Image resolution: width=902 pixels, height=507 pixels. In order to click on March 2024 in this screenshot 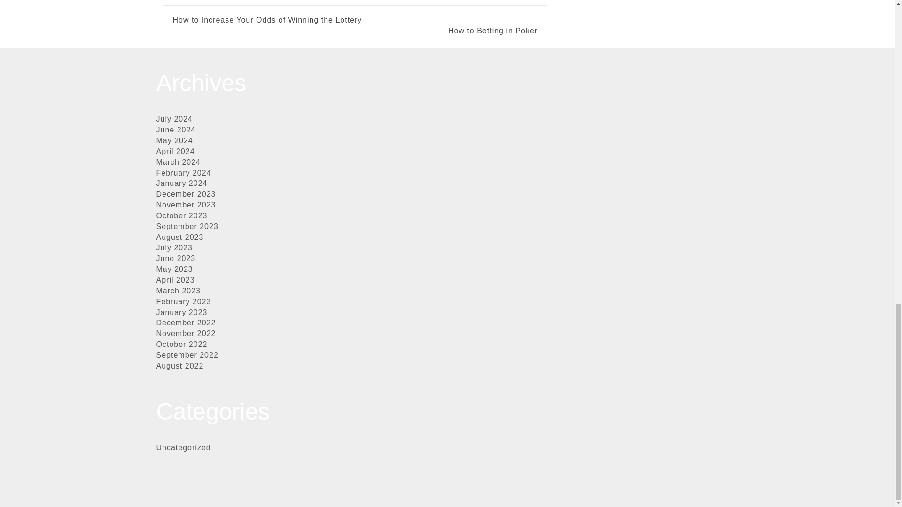, I will do `click(178, 162)`.